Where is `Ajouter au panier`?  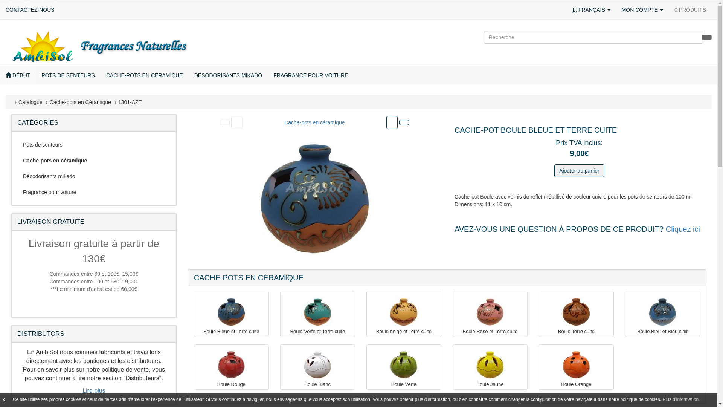
Ajouter au panier is located at coordinates (579, 171).